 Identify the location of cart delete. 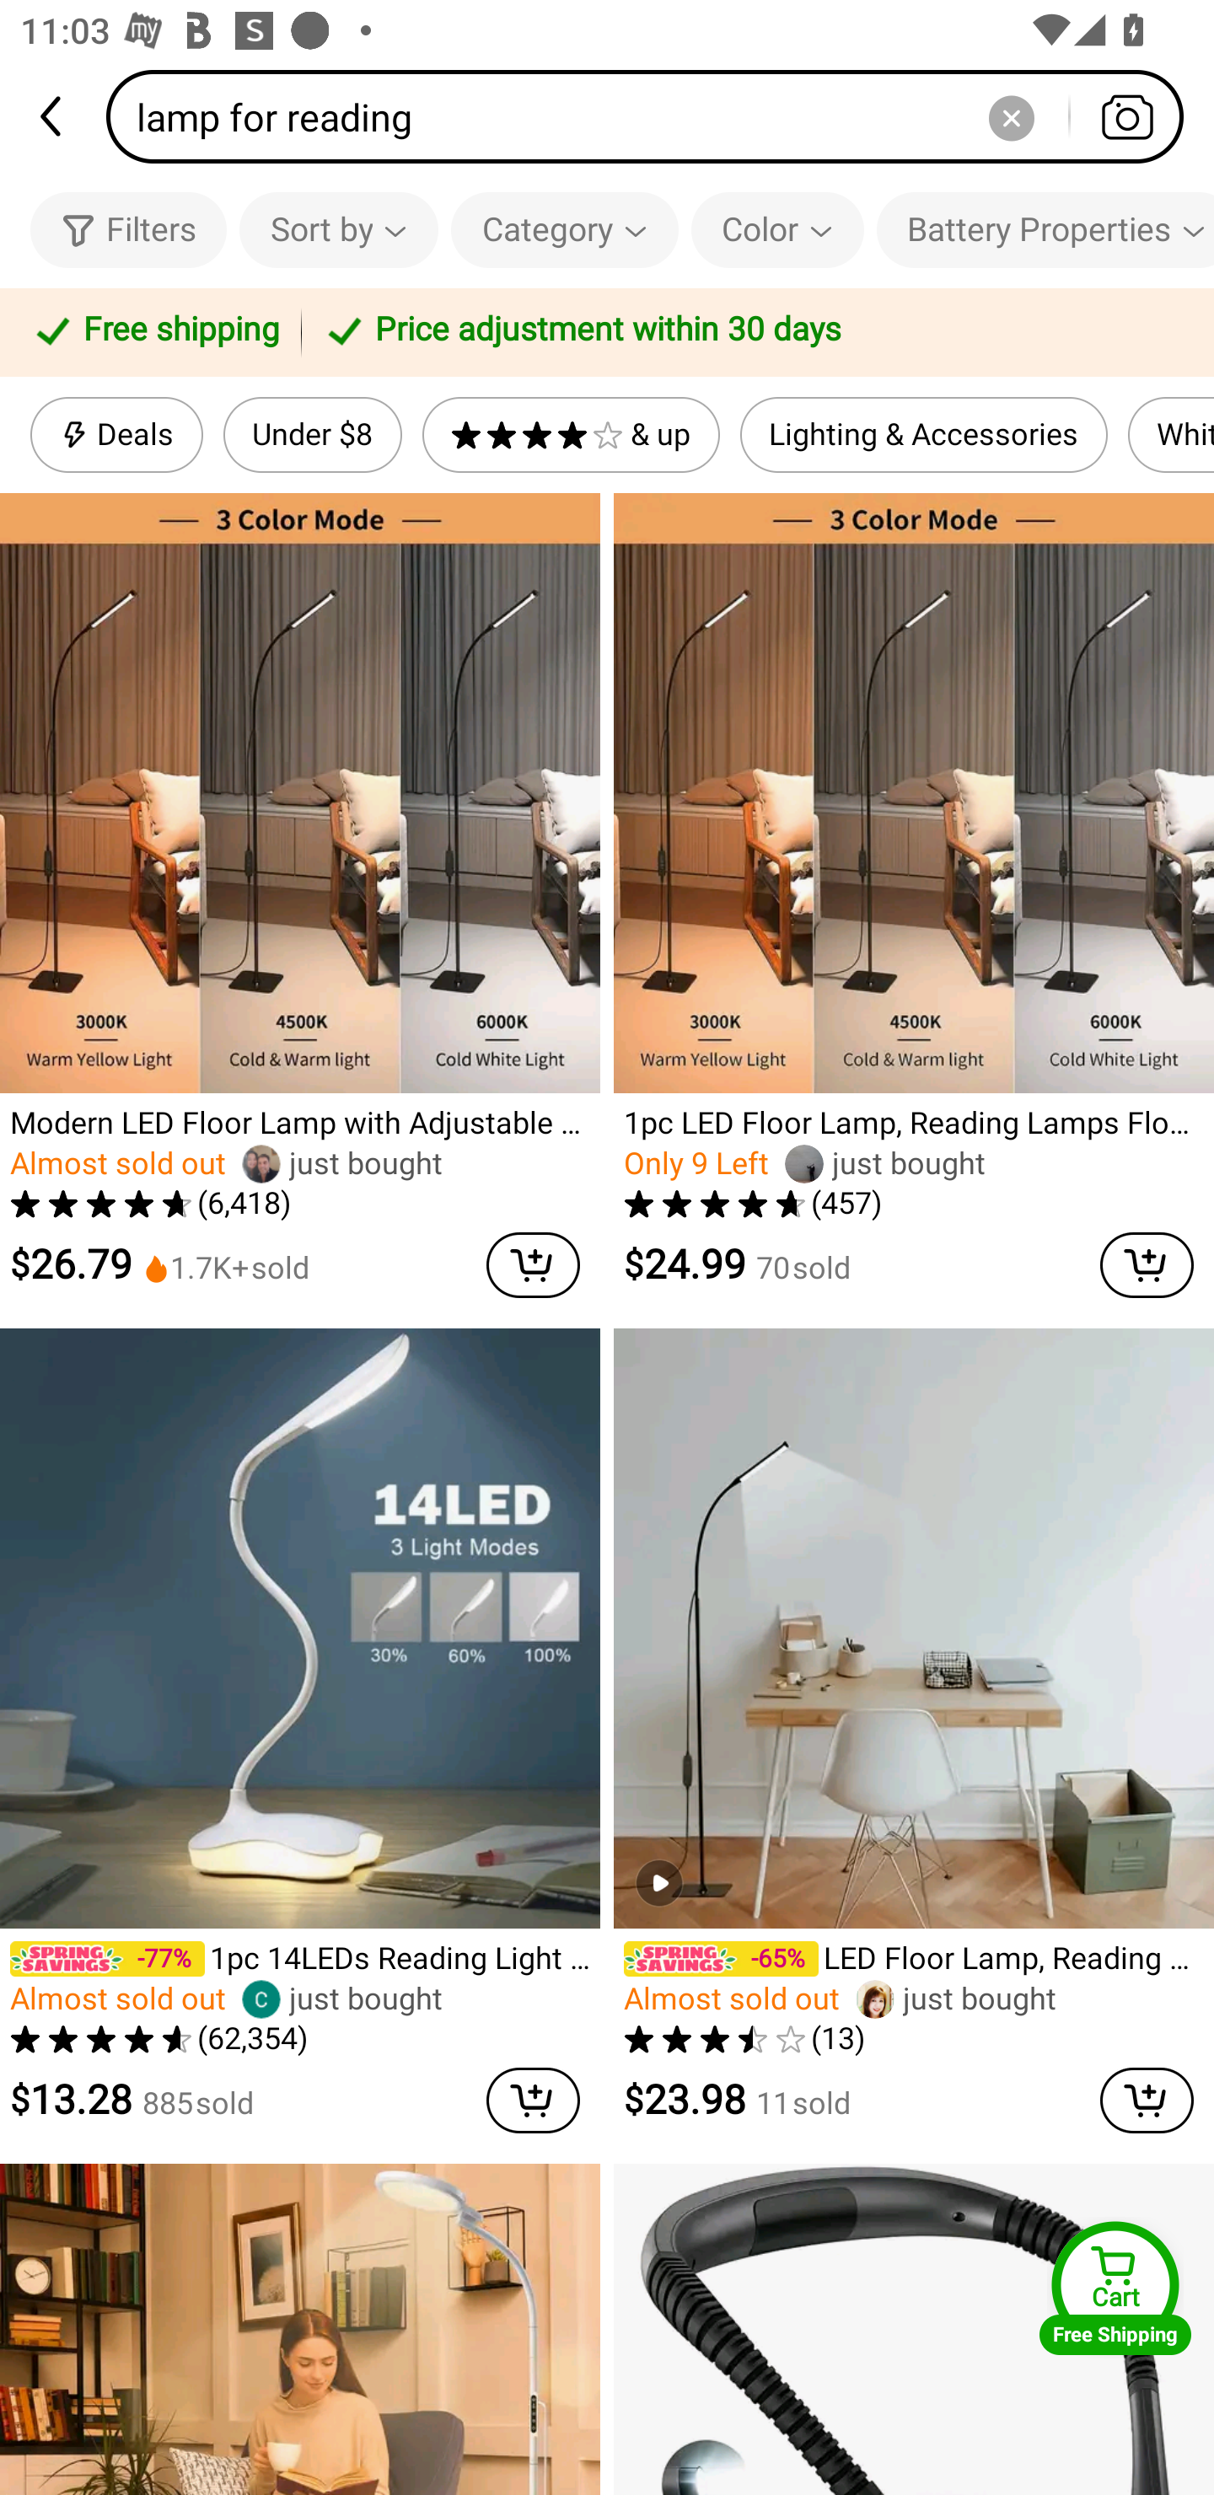
(533, 2101).